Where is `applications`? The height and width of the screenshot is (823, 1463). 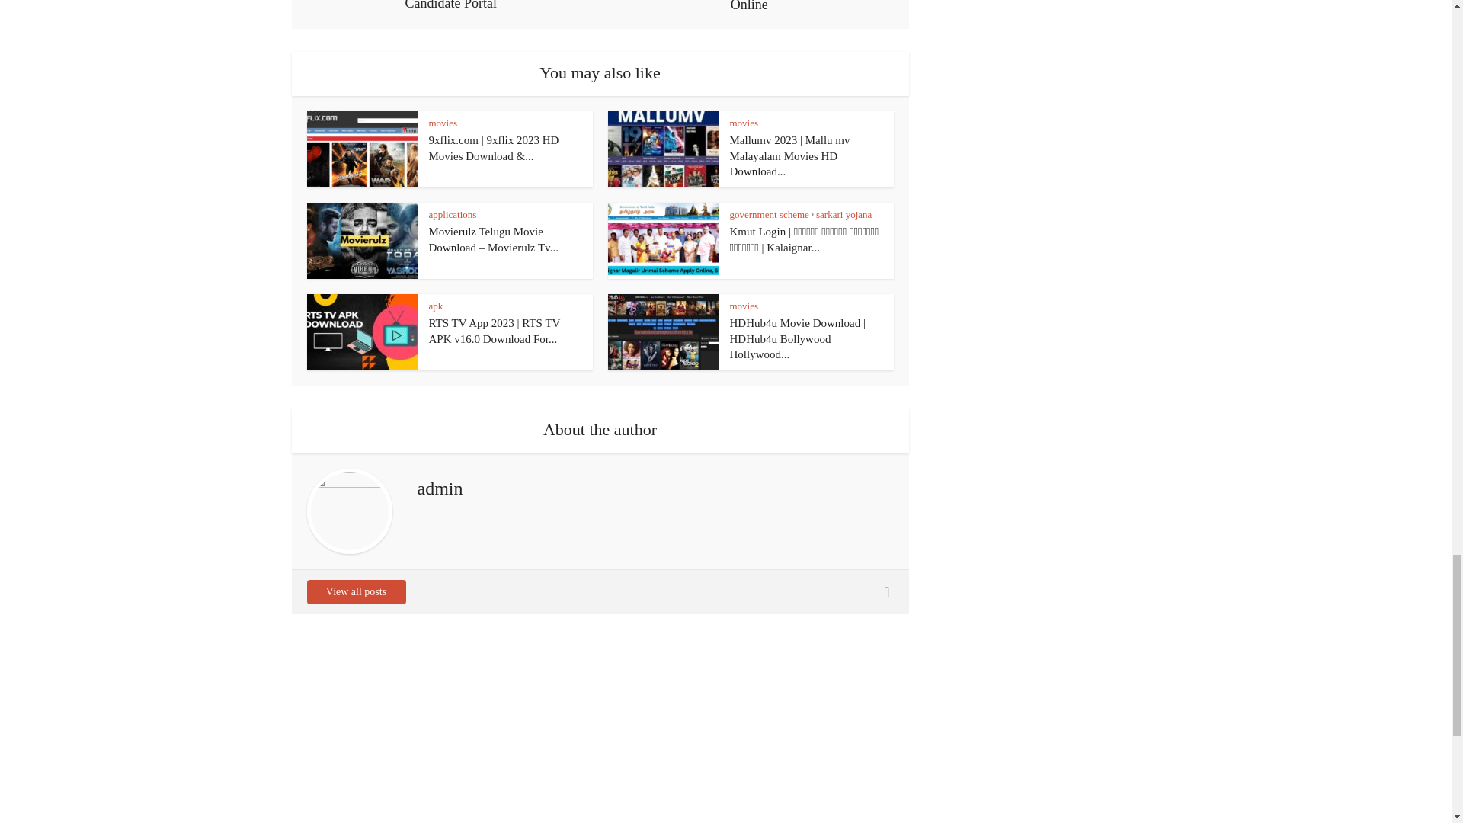 applications is located at coordinates (453, 215).